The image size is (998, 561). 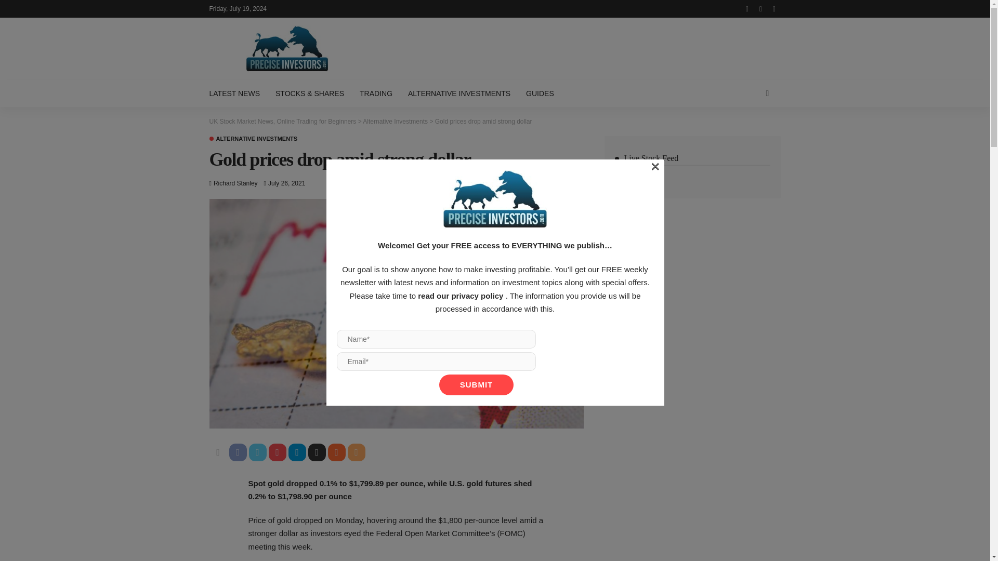 What do you see at coordinates (395, 121) in the screenshot?
I see `Go to the Alternative Investments Category archives.` at bounding box center [395, 121].